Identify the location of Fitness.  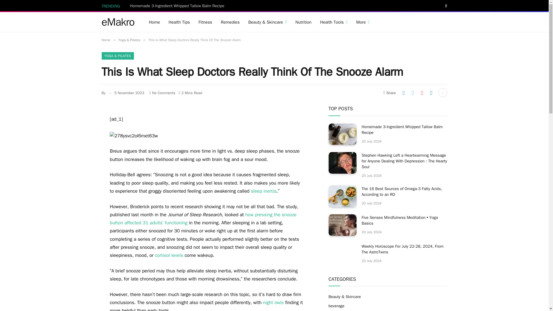
(205, 22).